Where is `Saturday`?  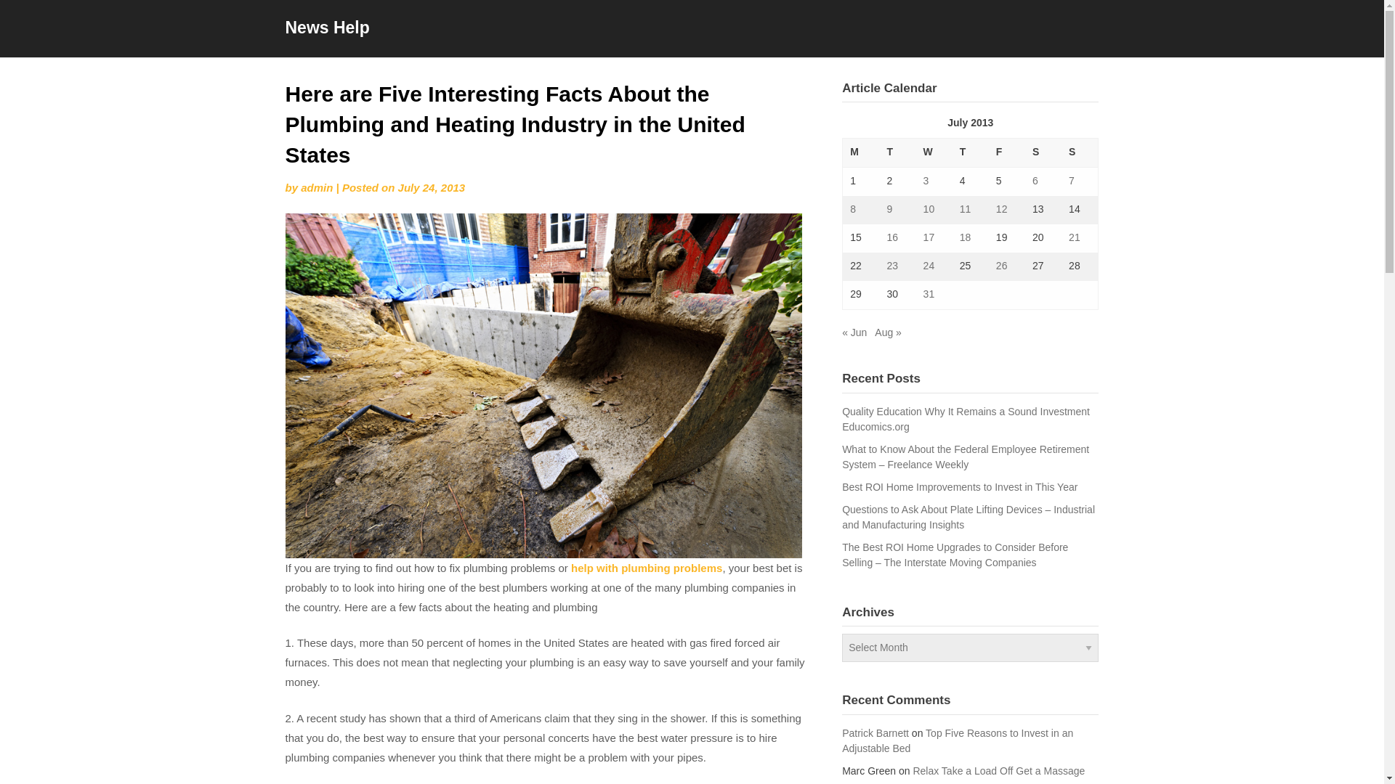
Saturday is located at coordinates (1043, 153).